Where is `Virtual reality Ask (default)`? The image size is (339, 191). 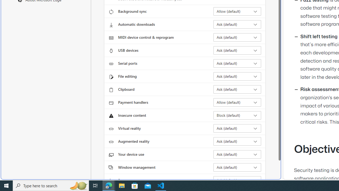
Virtual reality Ask (default) is located at coordinates (237, 128).